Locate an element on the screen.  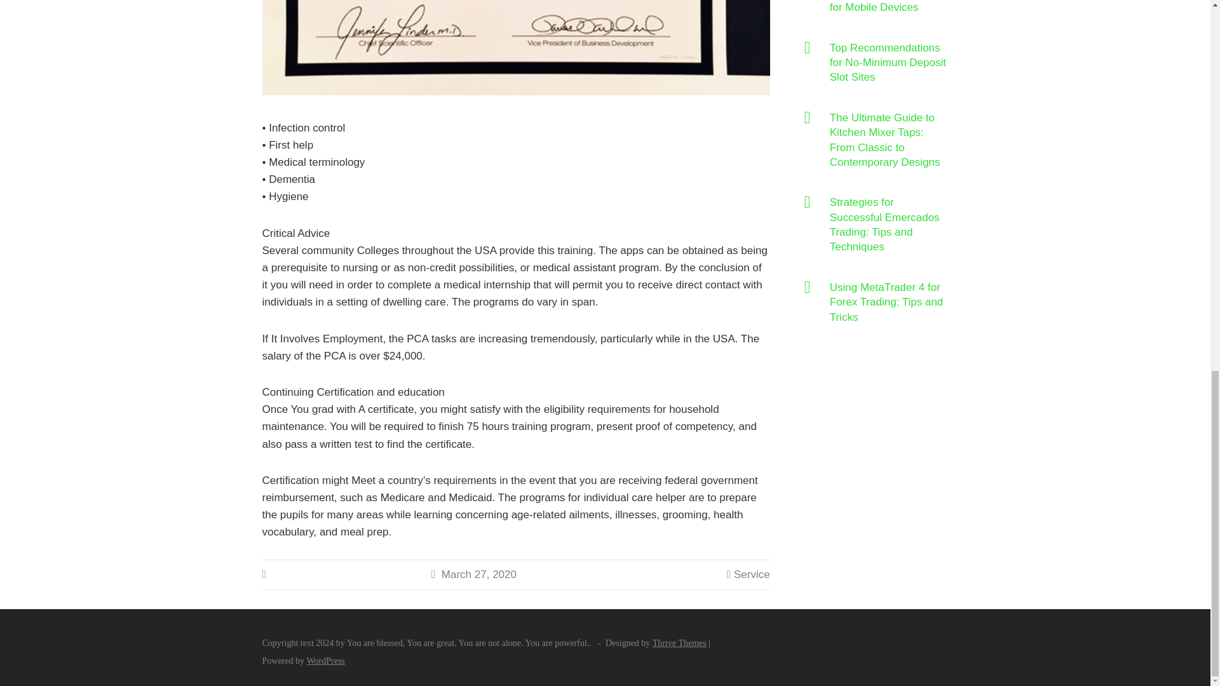
Thrive Themes is located at coordinates (679, 643).